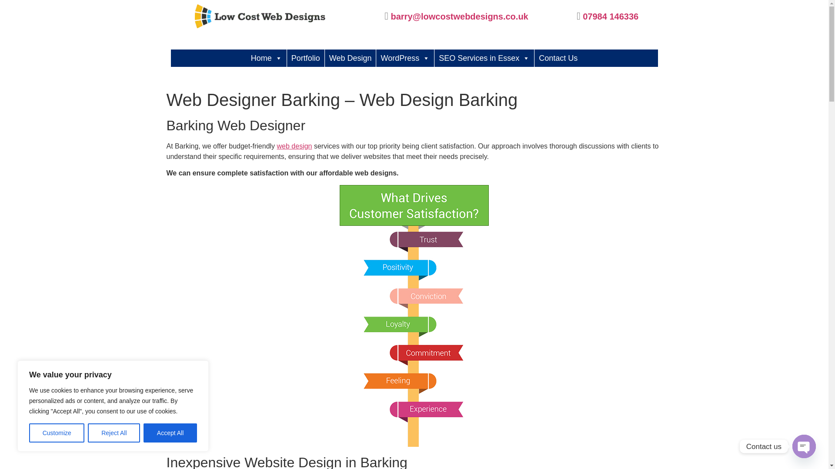 Image resolution: width=835 pixels, height=469 pixels. What do you see at coordinates (57, 433) in the screenshot?
I see `Customize` at bounding box center [57, 433].